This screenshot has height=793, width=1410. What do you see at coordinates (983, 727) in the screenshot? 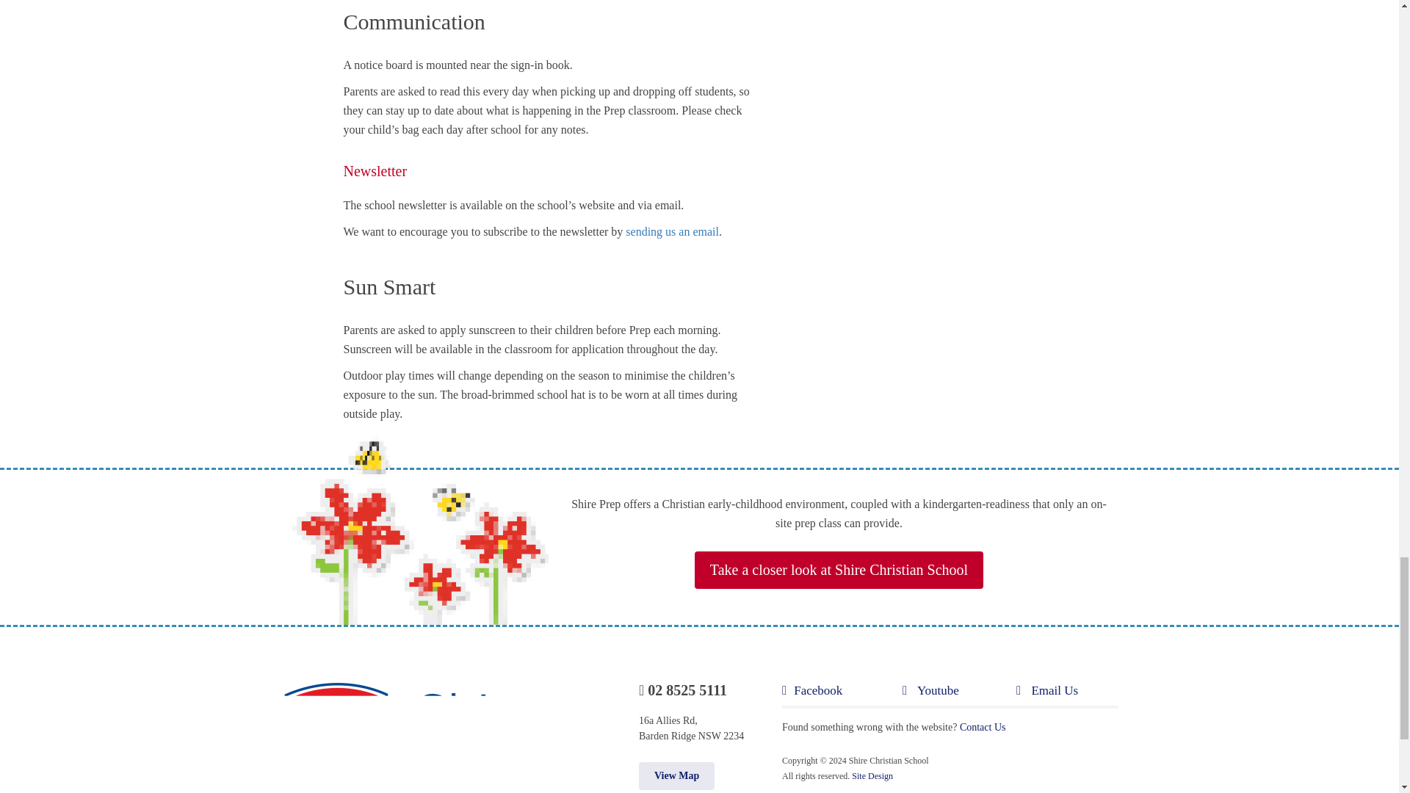
I see `Contact Us` at bounding box center [983, 727].